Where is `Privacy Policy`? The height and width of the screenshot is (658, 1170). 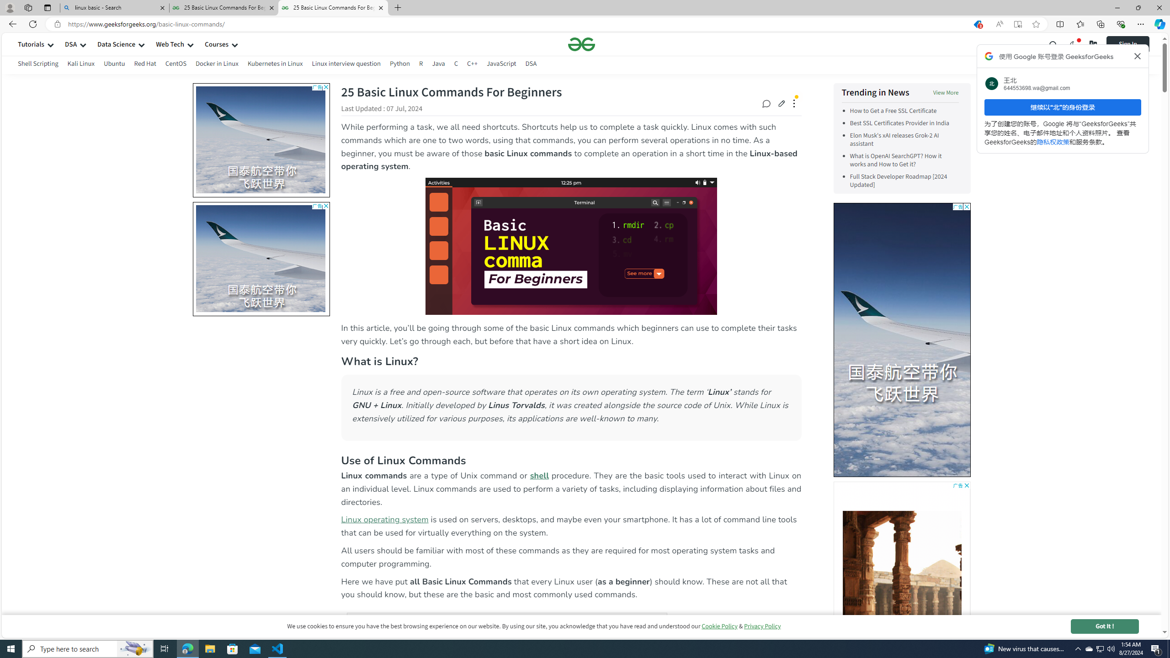 Privacy Policy is located at coordinates (763, 626).